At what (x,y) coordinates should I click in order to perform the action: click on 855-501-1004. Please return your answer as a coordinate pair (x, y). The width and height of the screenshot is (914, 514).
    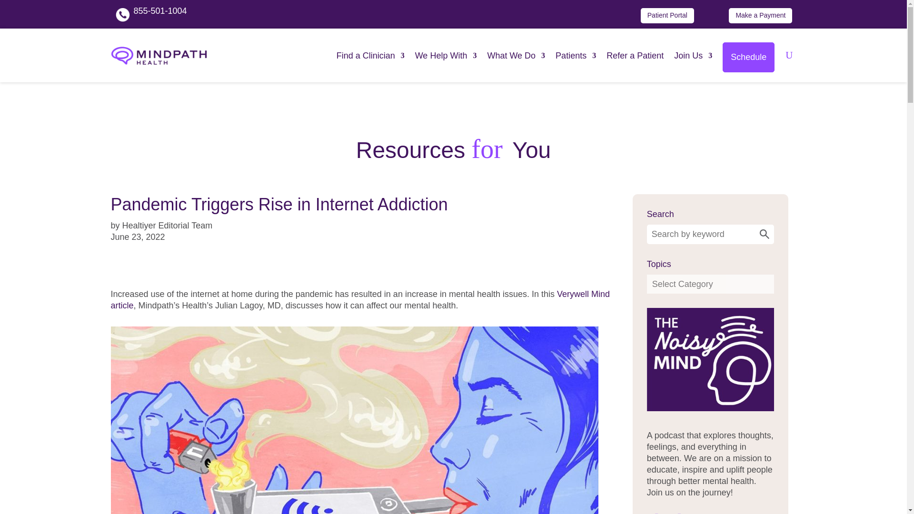
    Looking at the image, I should click on (160, 10).